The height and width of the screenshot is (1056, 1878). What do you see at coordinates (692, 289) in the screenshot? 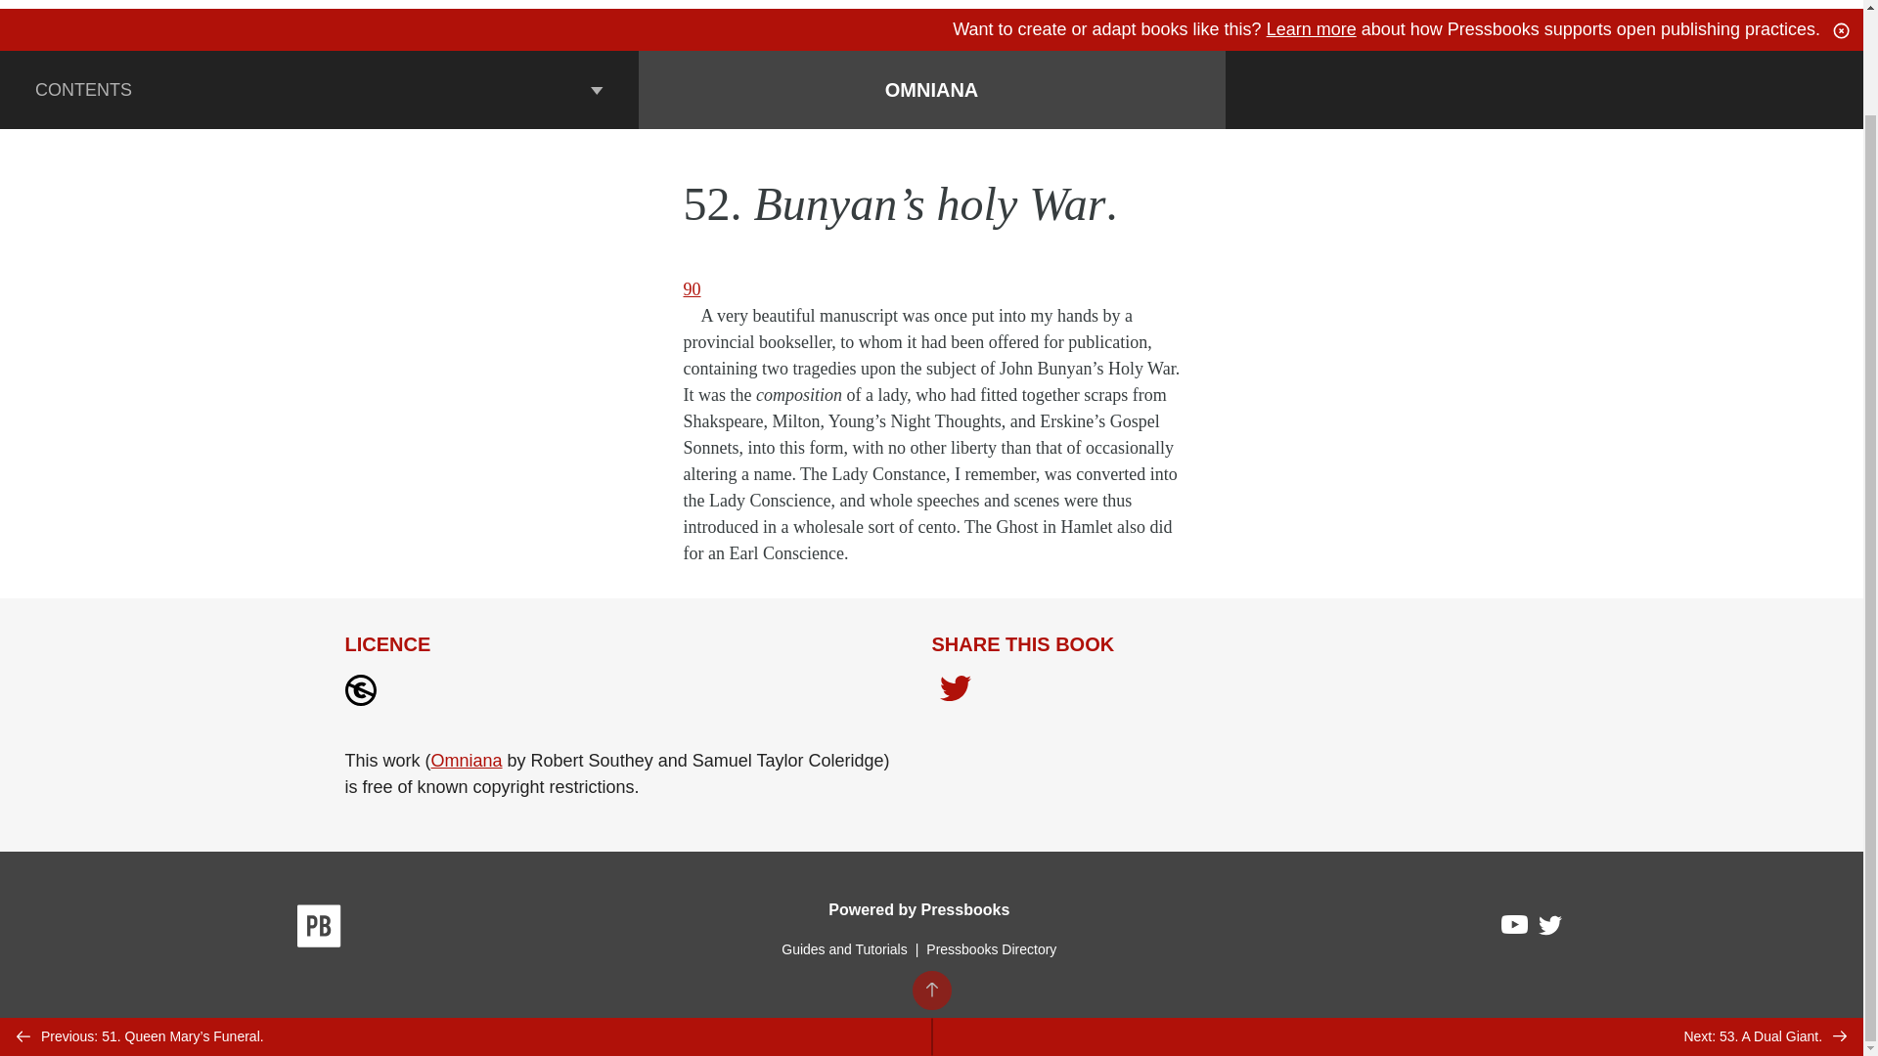
I see `90` at bounding box center [692, 289].